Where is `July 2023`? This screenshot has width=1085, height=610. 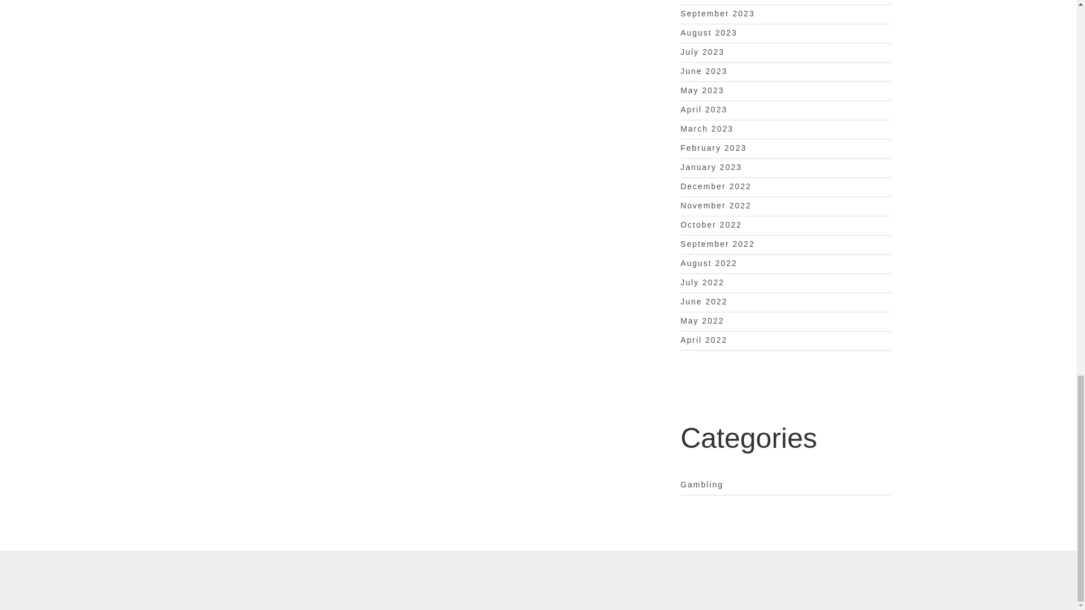
July 2023 is located at coordinates (702, 52).